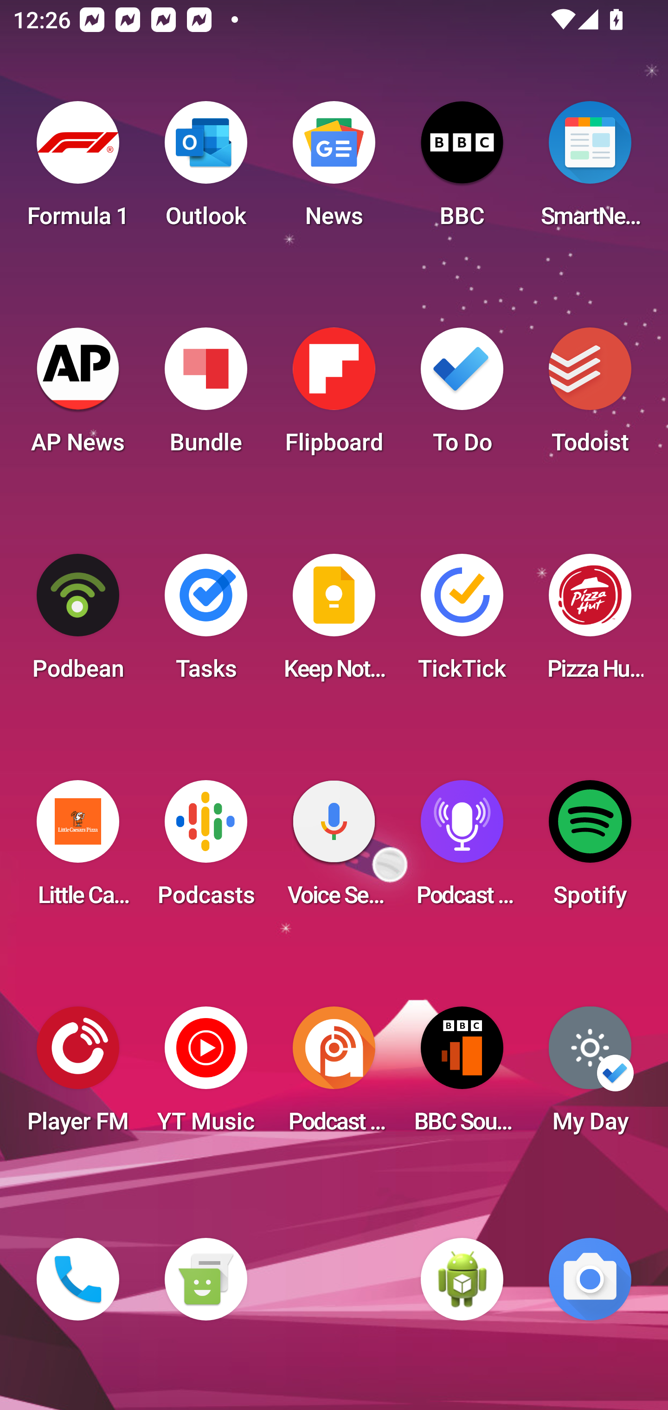 This screenshot has height=1410, width=668. What do you see at coordinates (590, 849) in the screenshot?
I see `Spotify` at bounding box center [590, 849].